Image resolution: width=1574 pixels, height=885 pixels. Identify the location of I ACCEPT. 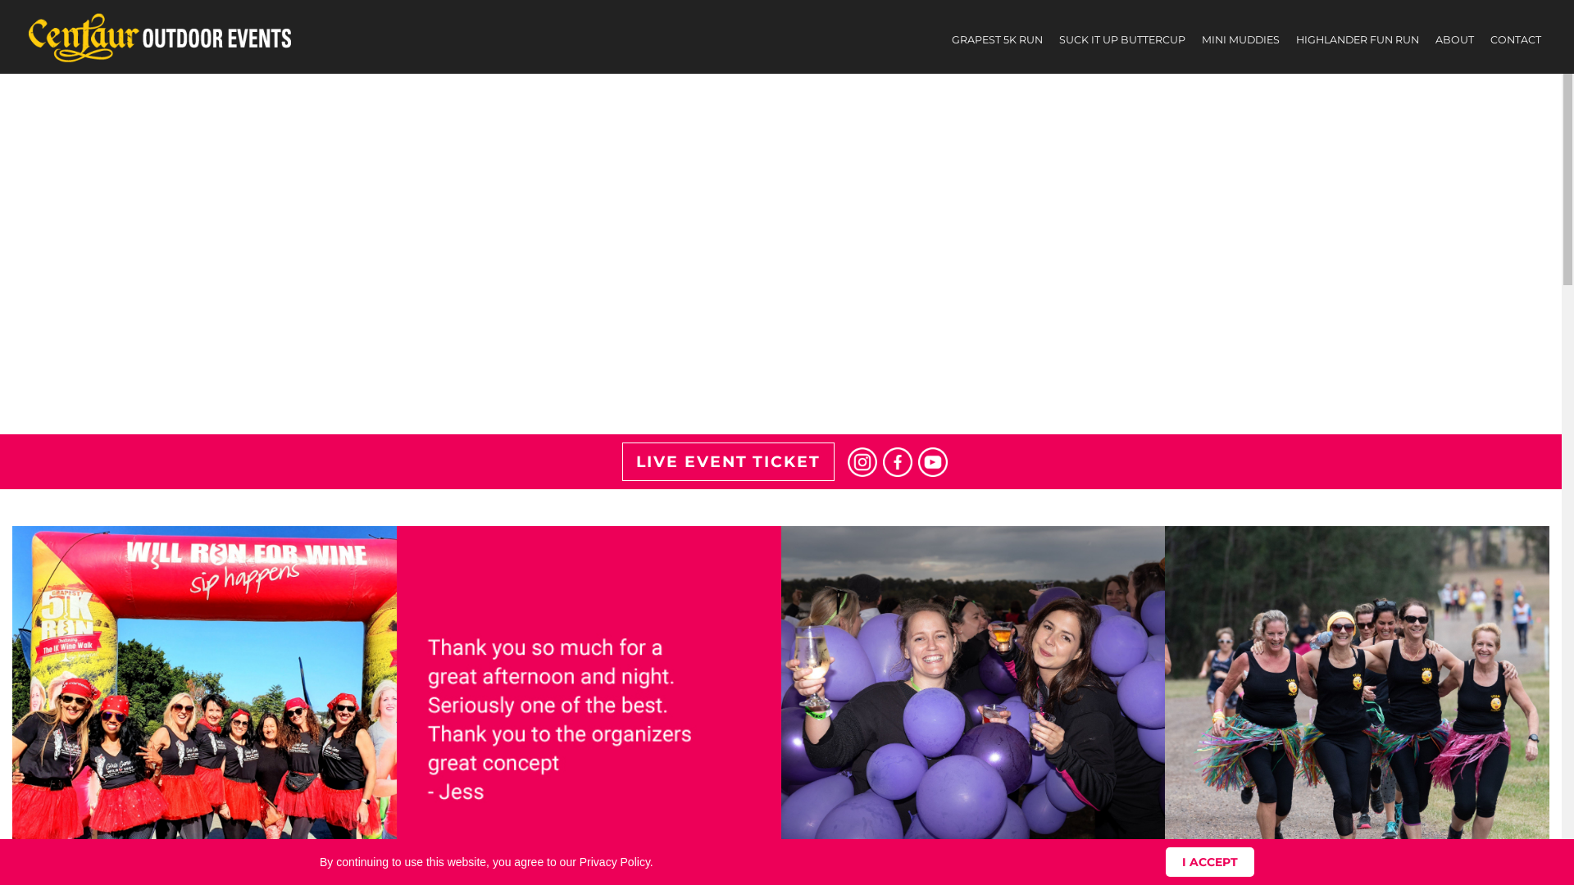
(1210, 862).